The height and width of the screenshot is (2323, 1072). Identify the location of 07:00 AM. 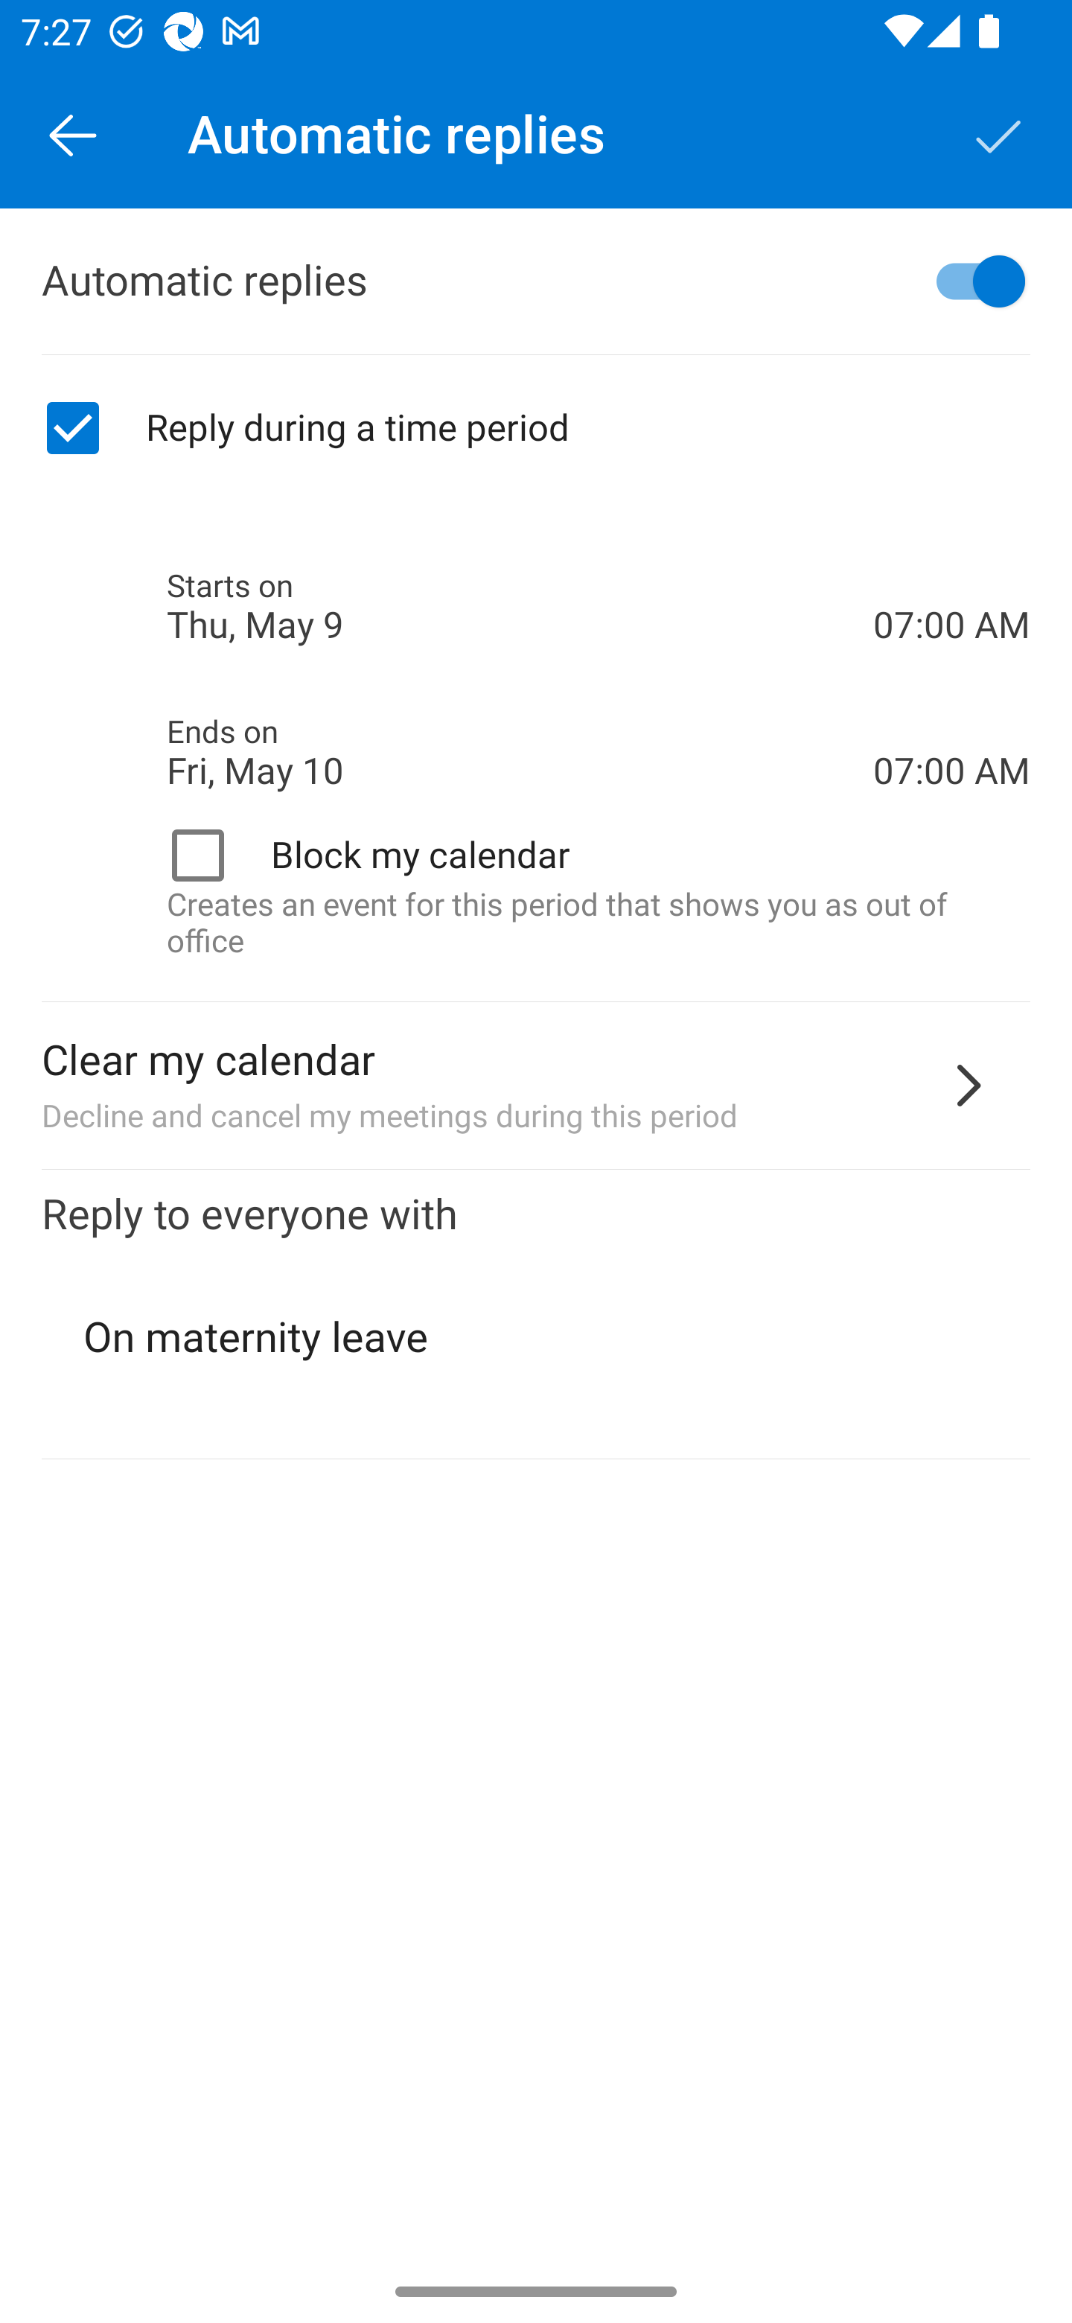
(951, 575).